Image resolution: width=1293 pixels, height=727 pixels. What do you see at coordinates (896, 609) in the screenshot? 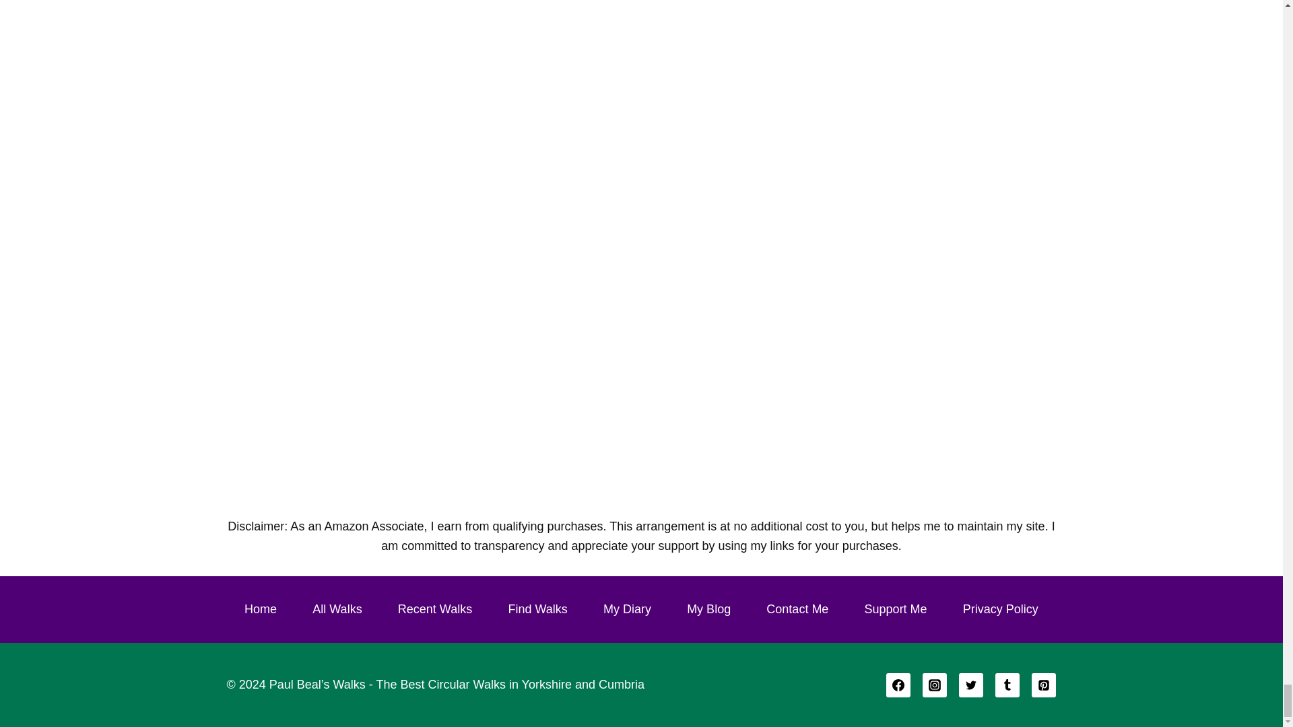
I see `Support Me` at bounding box center [896, 609].